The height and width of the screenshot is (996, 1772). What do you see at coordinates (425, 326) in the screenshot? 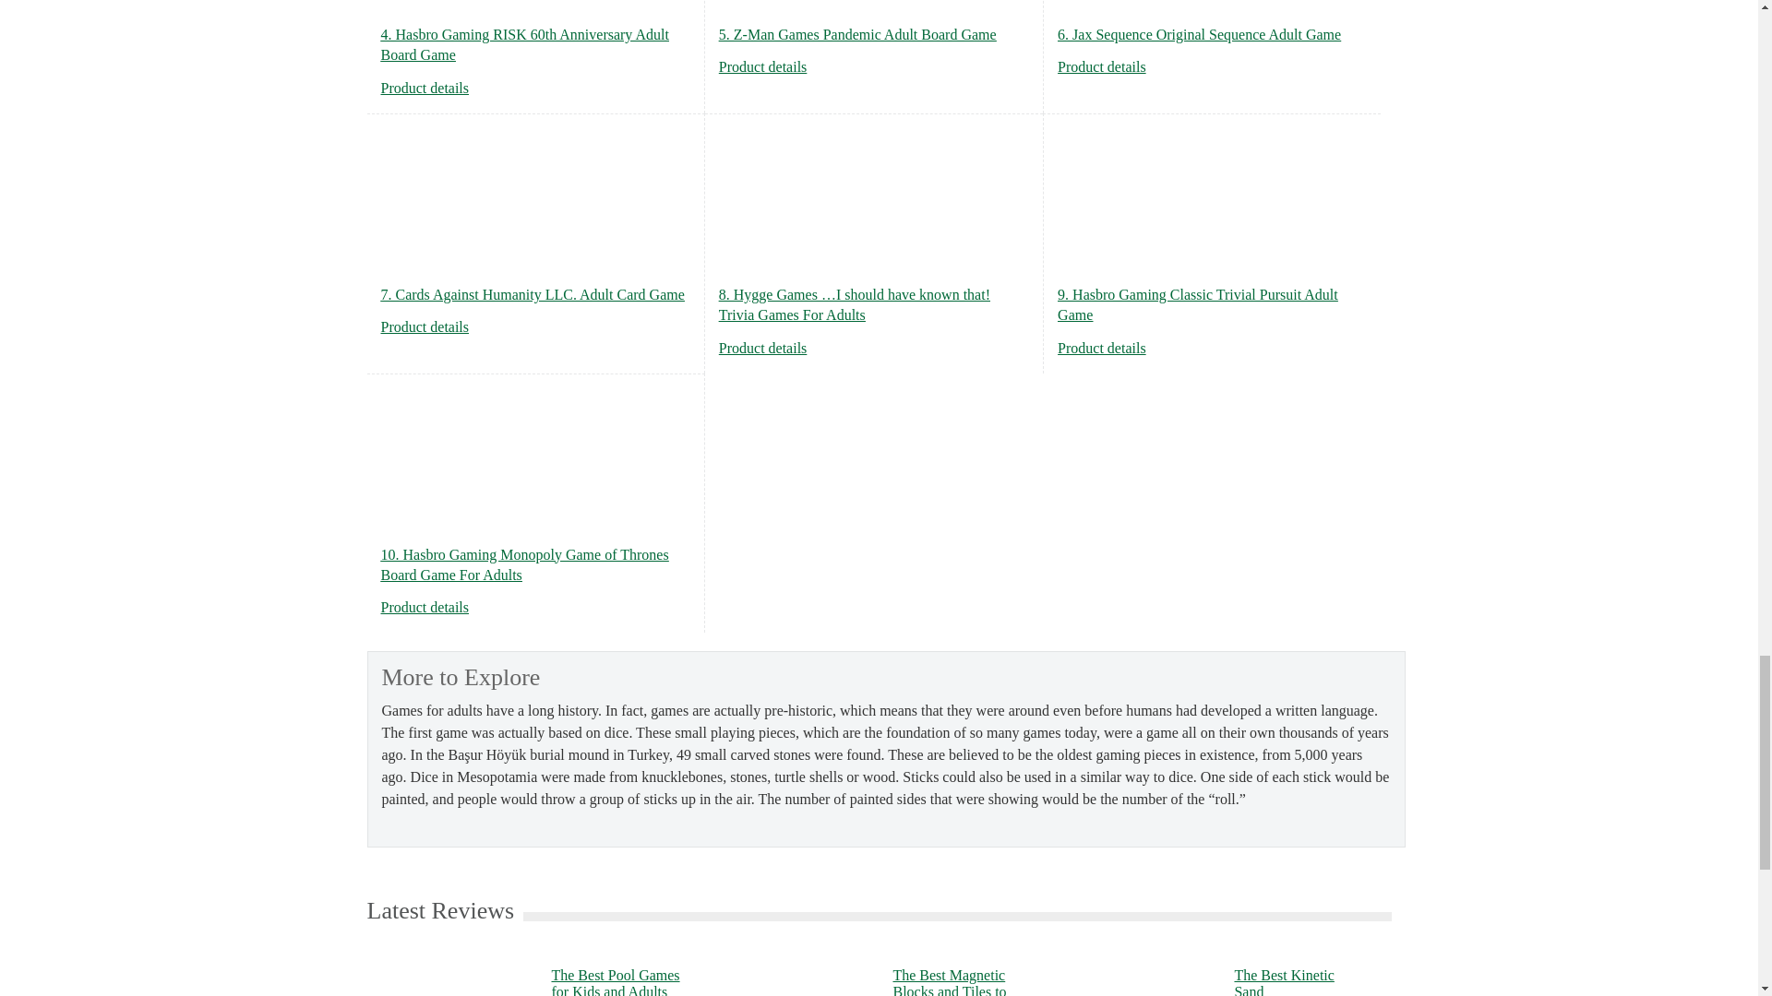
I see `Cards Against Humanity LLC. Adult Card Game` at bounding box center [425, 326].